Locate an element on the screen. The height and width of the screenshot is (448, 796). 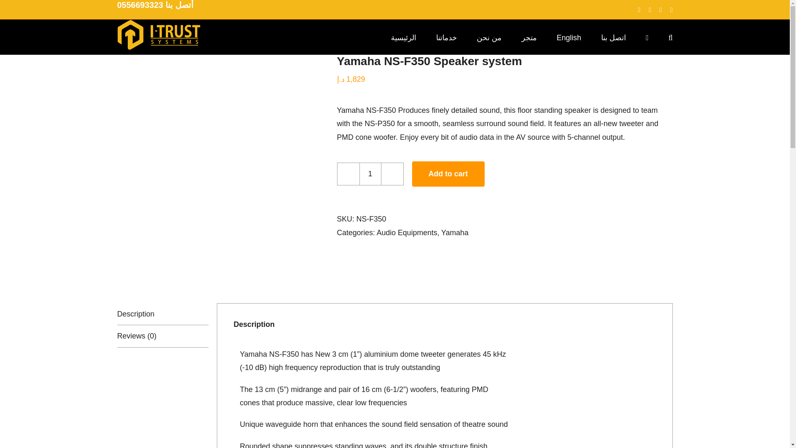
Instagram is located at coordinates (661, 10).